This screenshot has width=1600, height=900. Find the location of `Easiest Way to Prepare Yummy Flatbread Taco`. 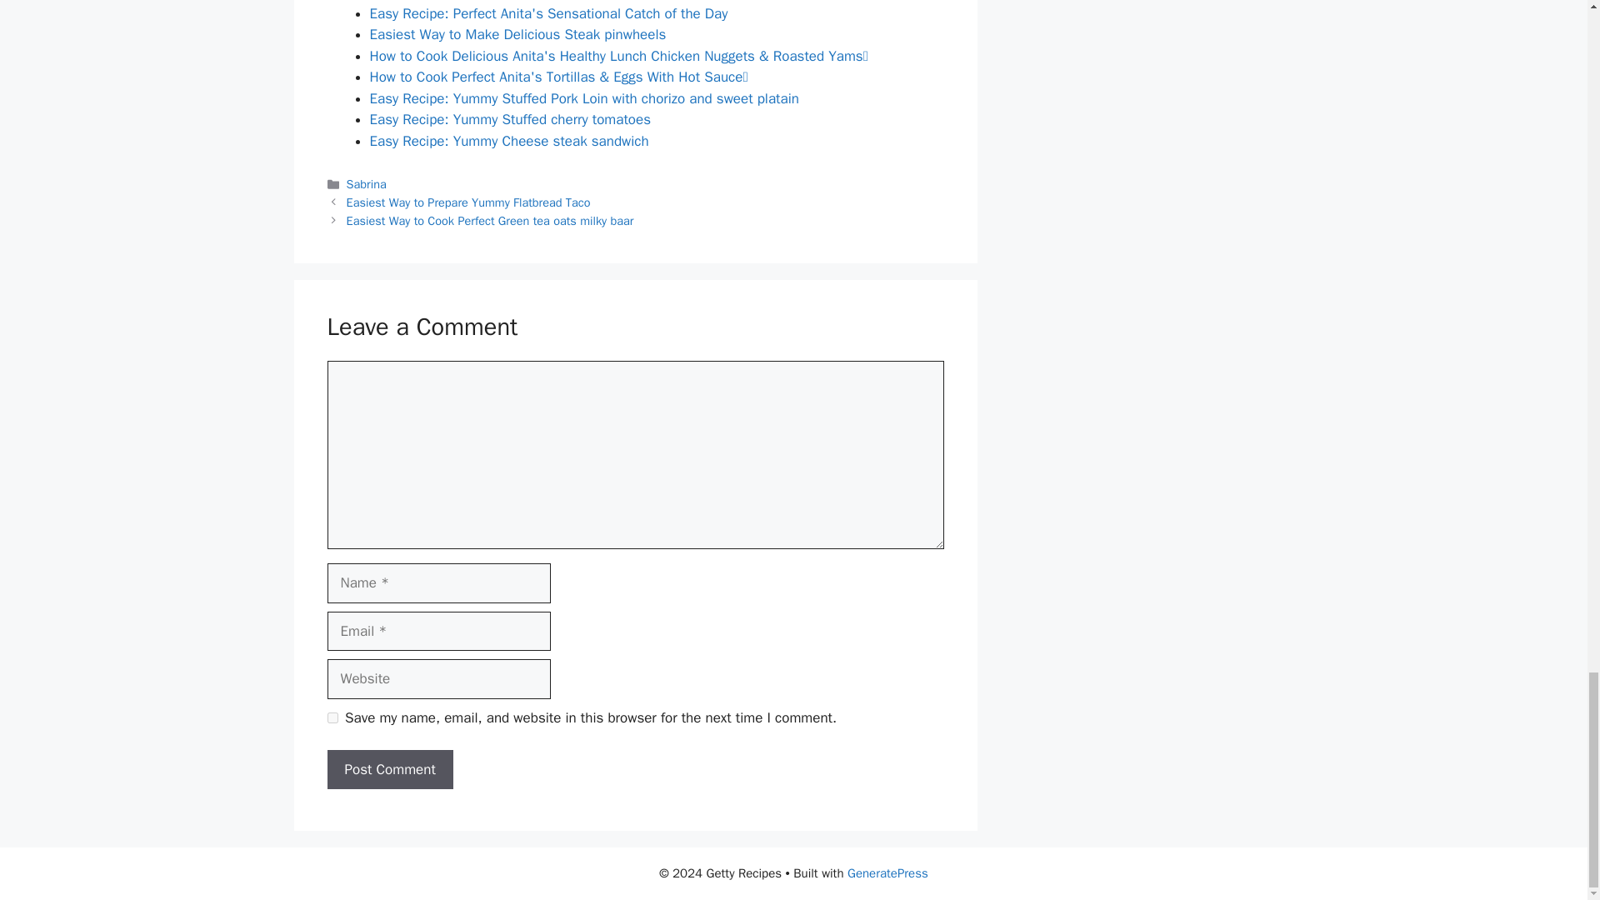

Easiest Way to Prepare Yummy Flatbread Taco is located at coordinates (468, 202).